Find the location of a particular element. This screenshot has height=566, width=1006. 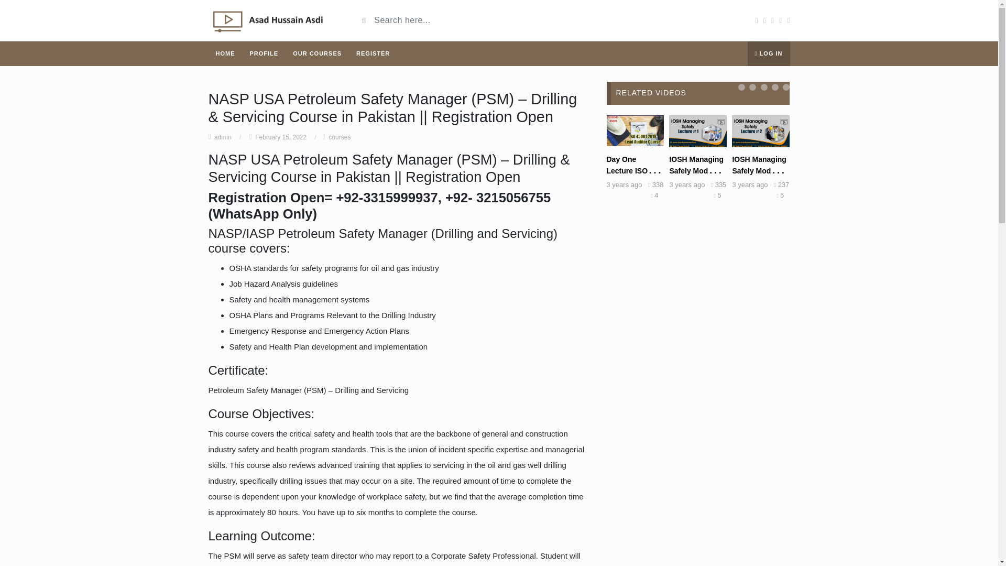

OUR COURSES is located at coordinates (318, 53).